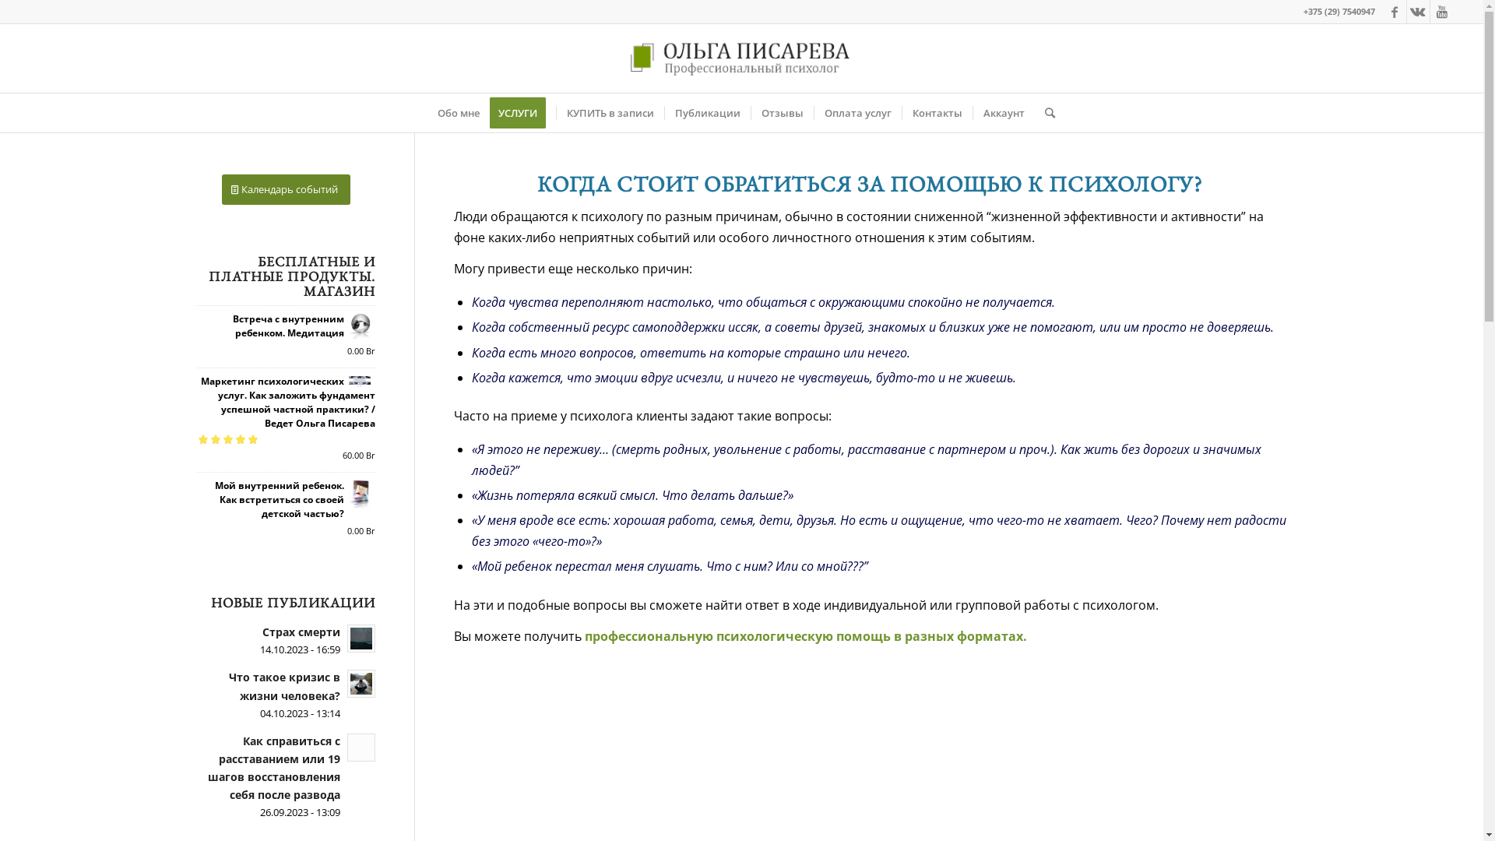  What do you see at coordinates (1395, 12) in the screenshot?
I see `Facebook` at bounding box center [1395, 12].